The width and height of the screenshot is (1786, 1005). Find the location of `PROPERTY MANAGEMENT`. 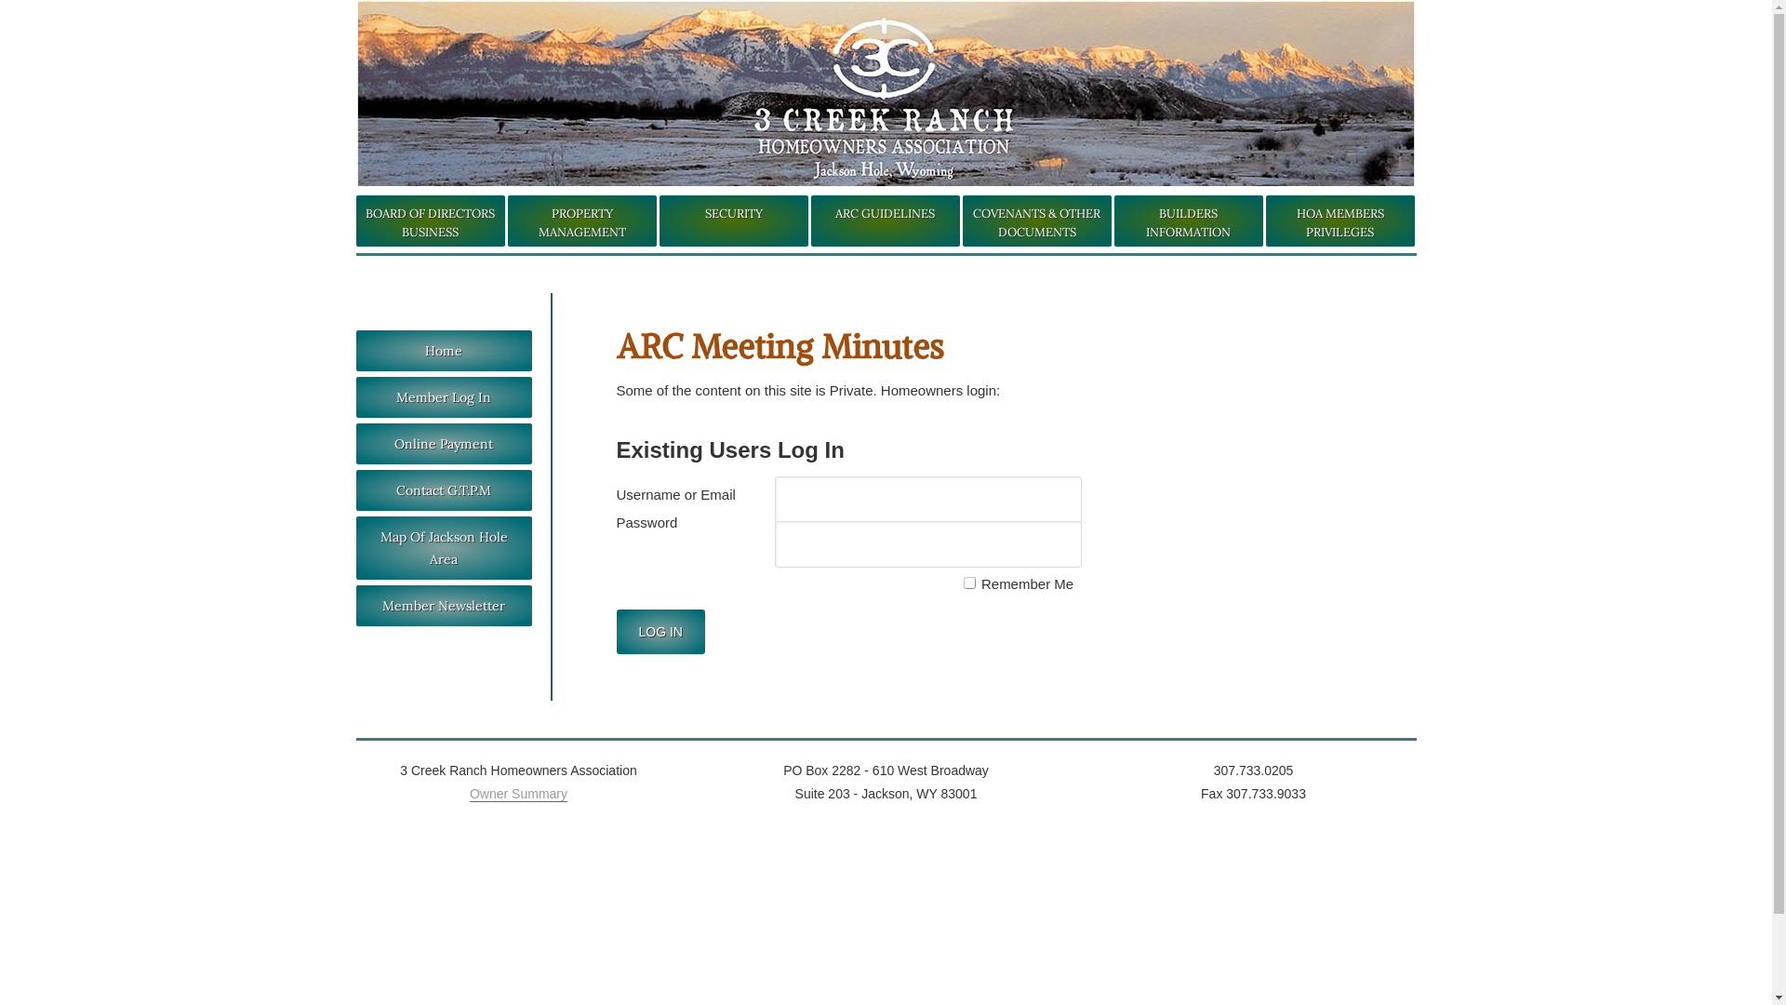

PROPERTY MANAGEMENT is located at coordinates (582, 221).